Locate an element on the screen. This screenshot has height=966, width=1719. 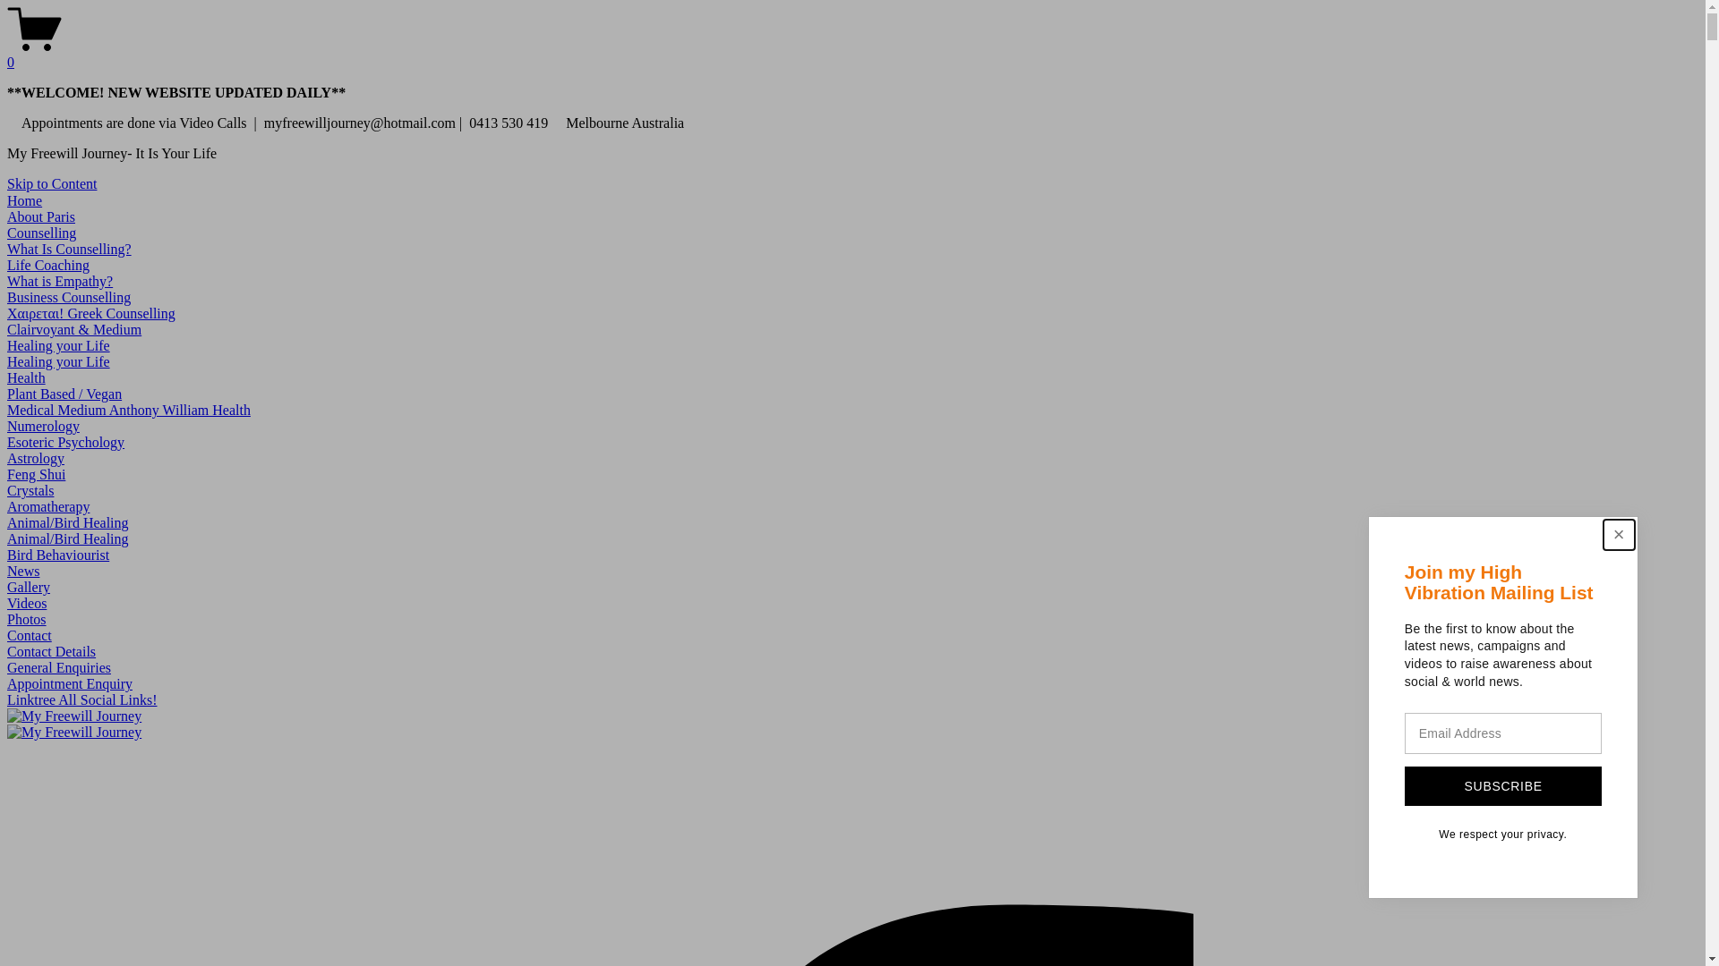
Business Counselling is located at coordinates (69, 297).